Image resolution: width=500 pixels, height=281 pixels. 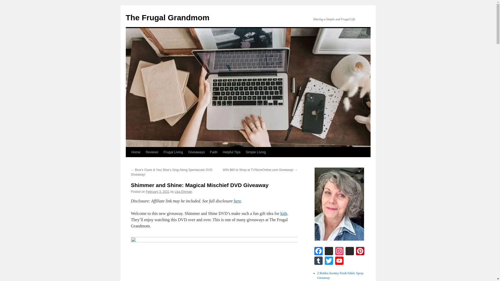 What do you see at coordinates (339, 261) in the screenshot?
I see `YouTube` at bounding box center [339, 261].